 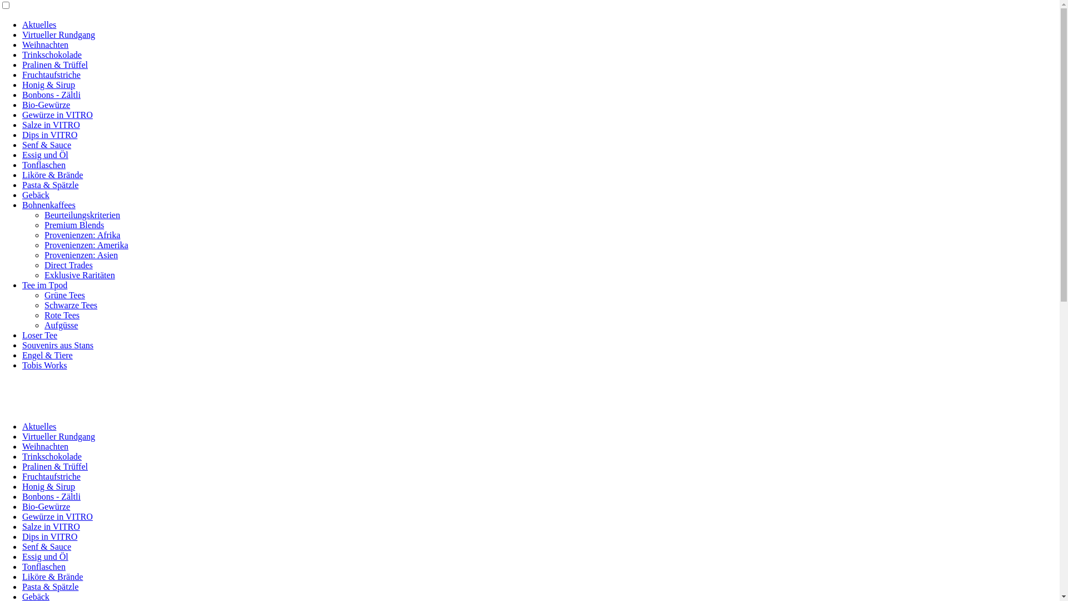 What do you see at coordinates (59, 436) in the screenshot?
I see `Virtueller Rundgang` at bounding box center [59, 436].